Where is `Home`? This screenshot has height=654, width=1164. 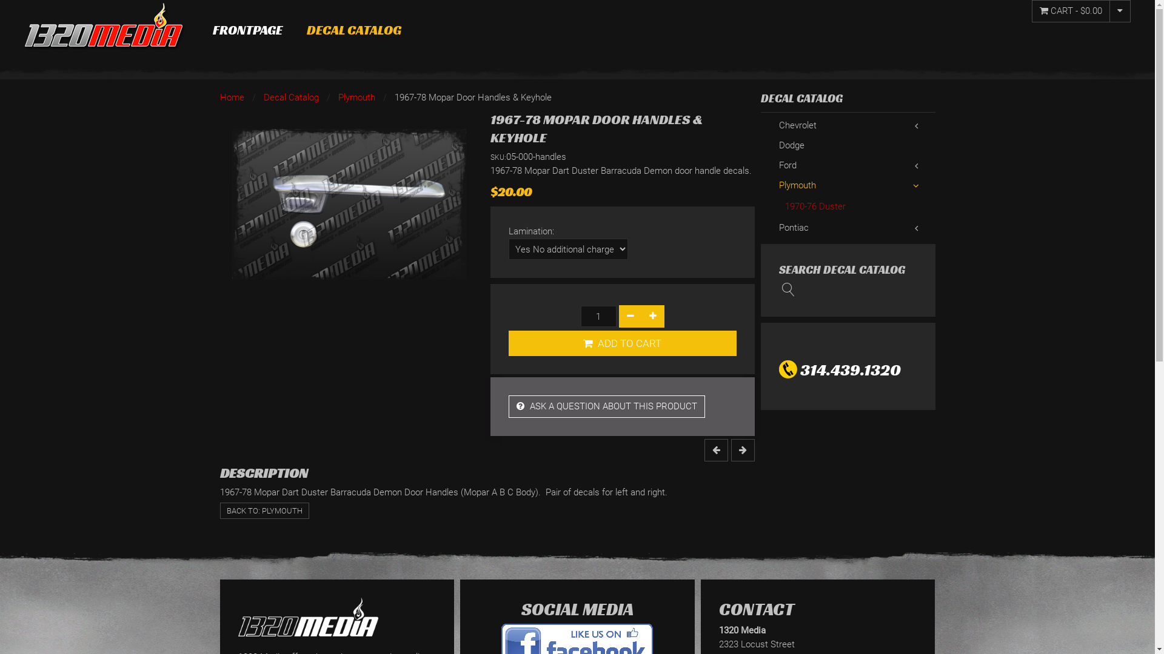
Home is located at coordinates (232, 98).